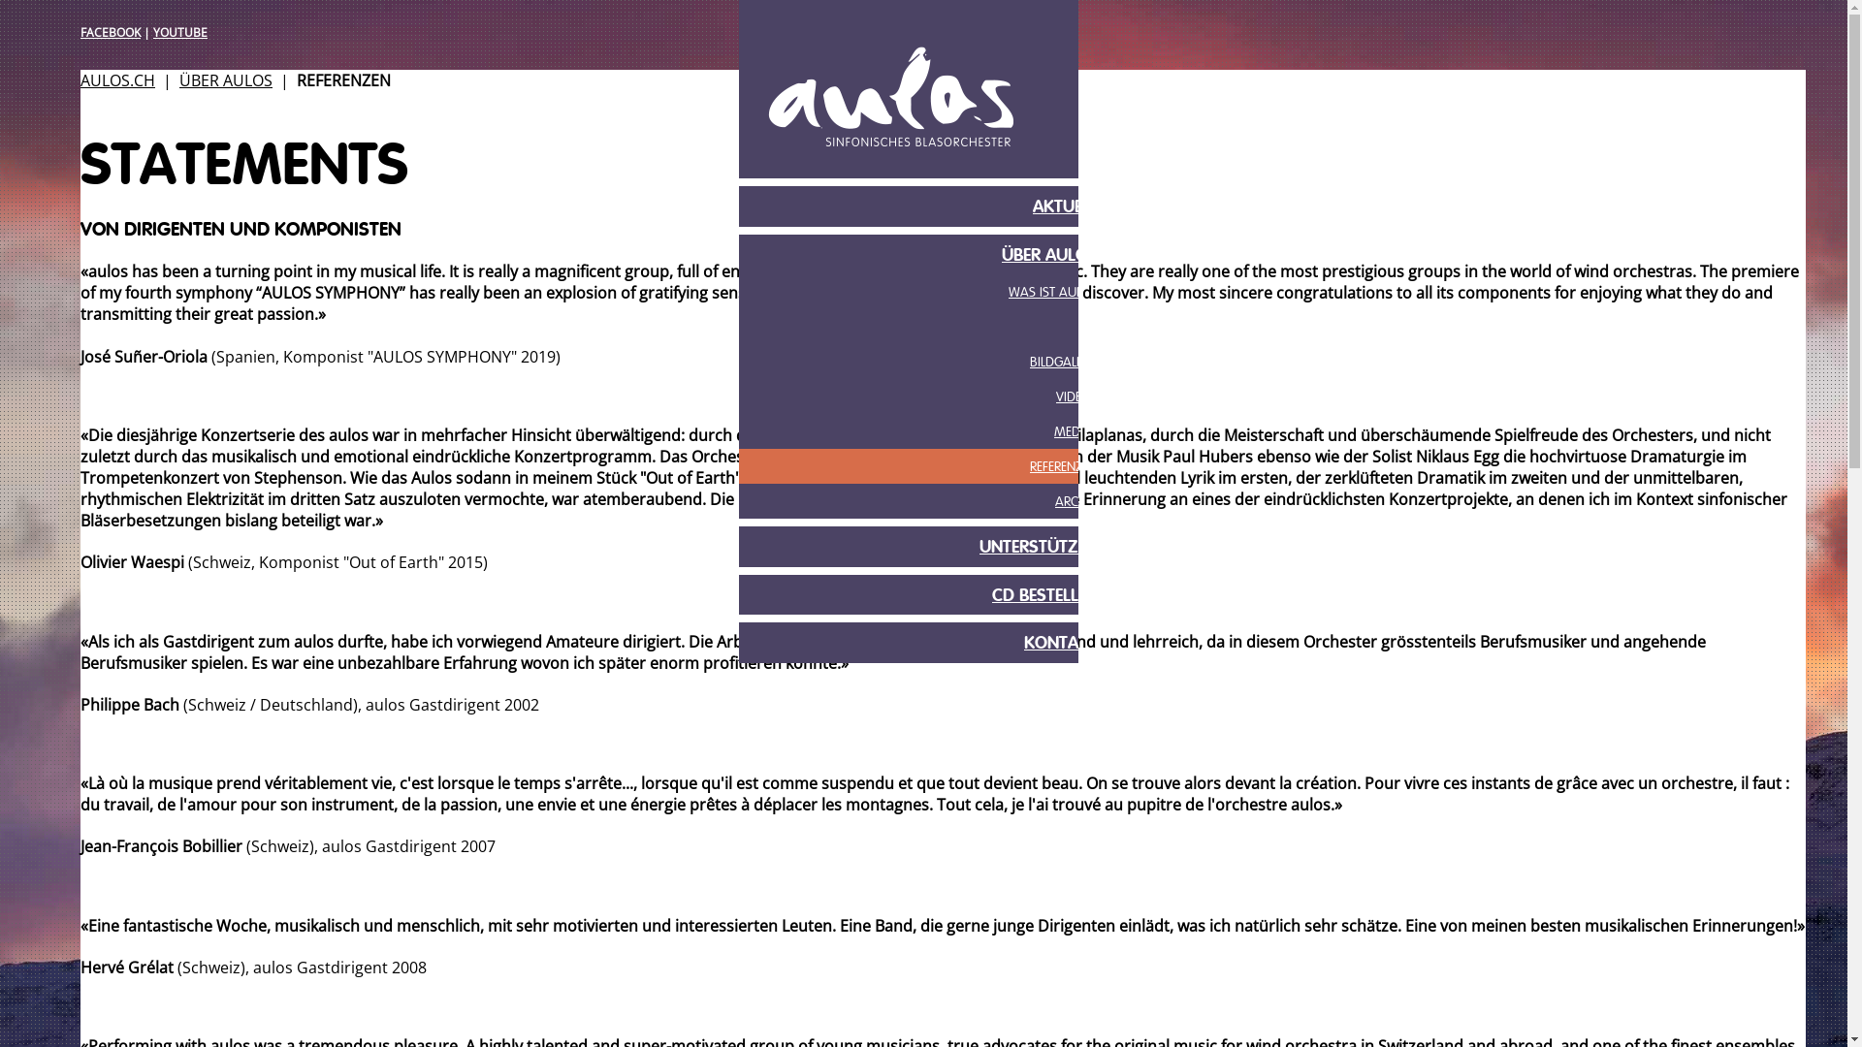  What do you see at coordinates (928, 432) in the screenshot?
I see `MEDIEN` at bounding box center [928, 432].